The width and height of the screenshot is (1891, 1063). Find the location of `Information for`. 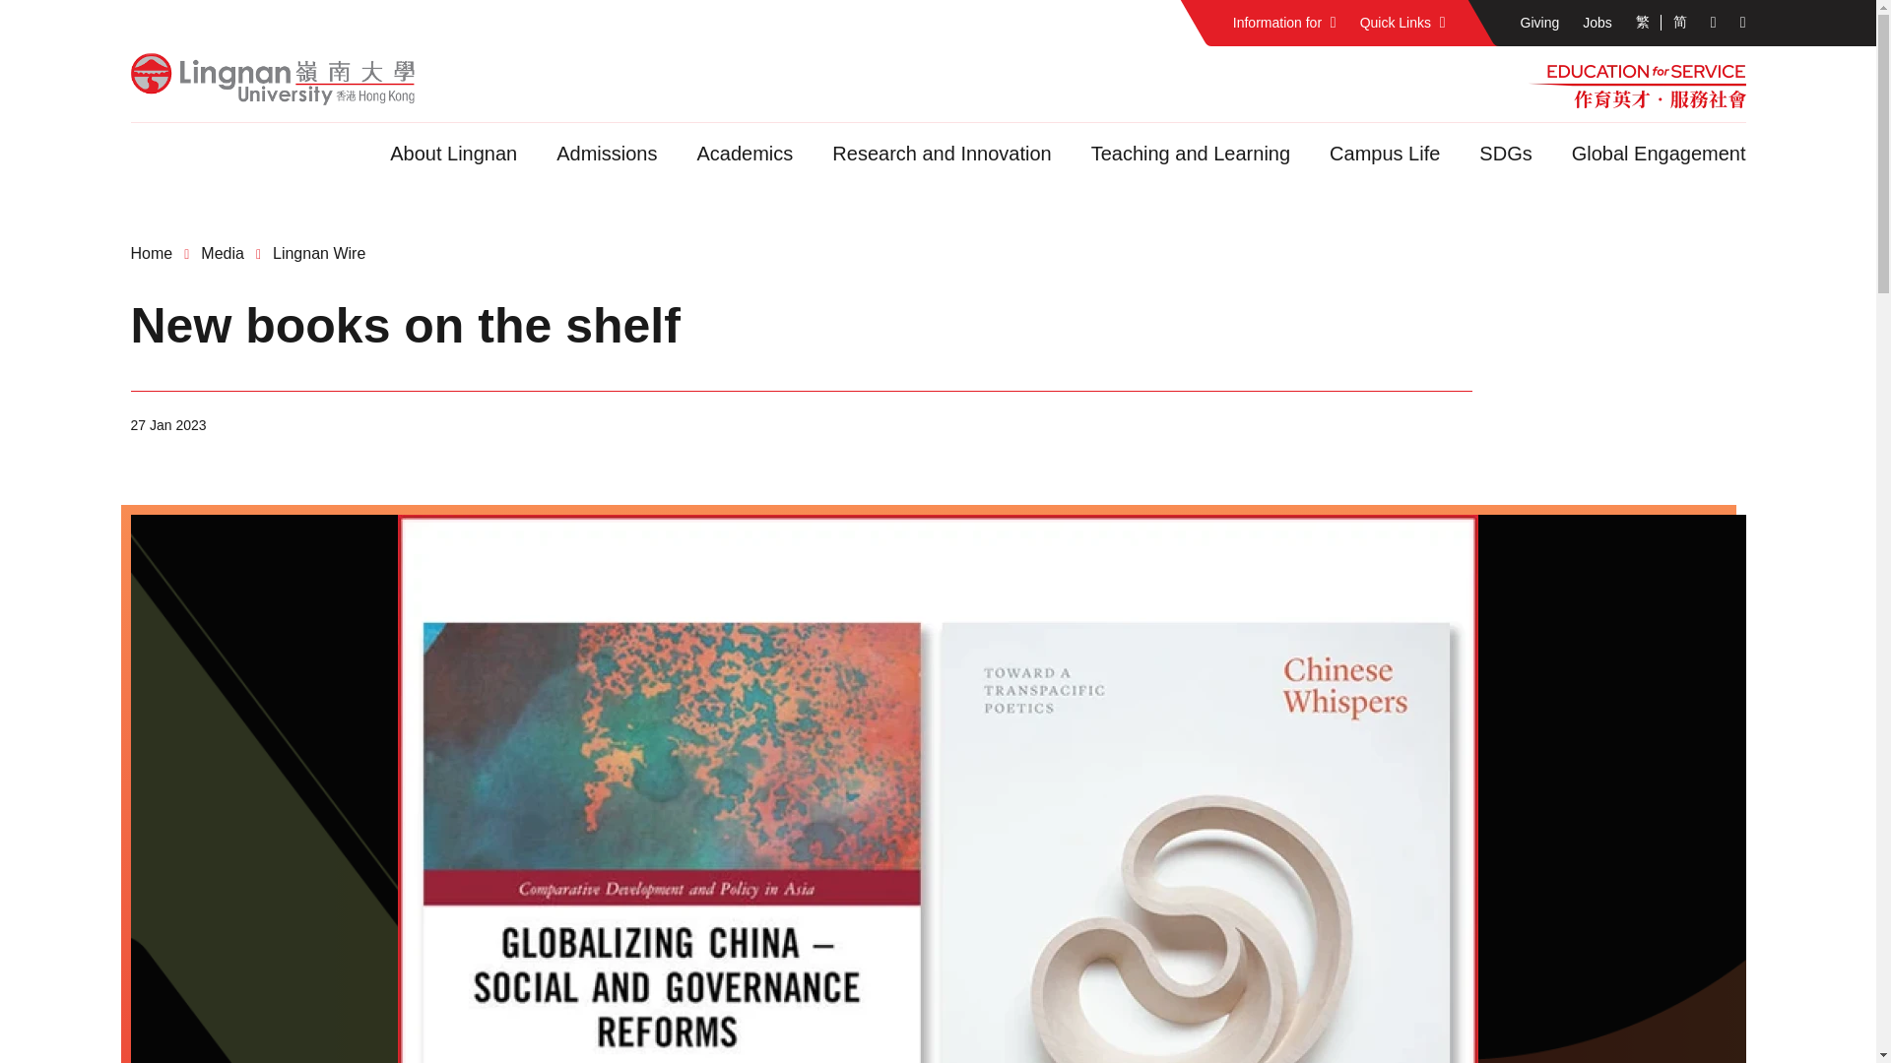

Information for is located at coordinates (1284, 24).